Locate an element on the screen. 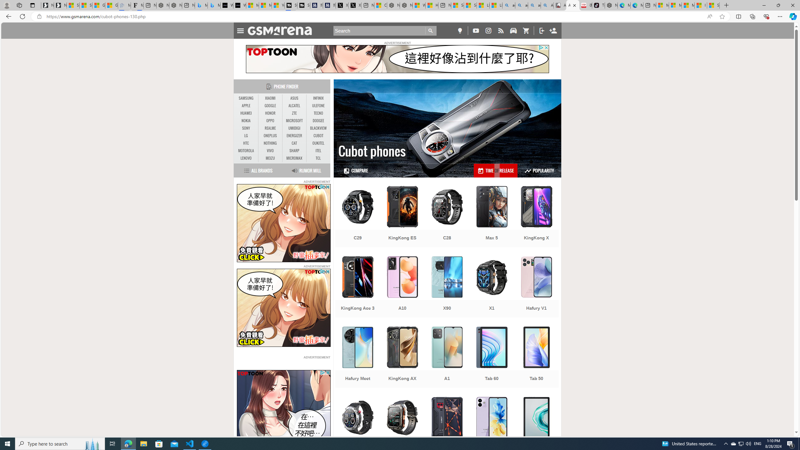 Image resolution: width=800 pixels, height=450 pixels. ENERGIZER is located at coordinates (294, 136).